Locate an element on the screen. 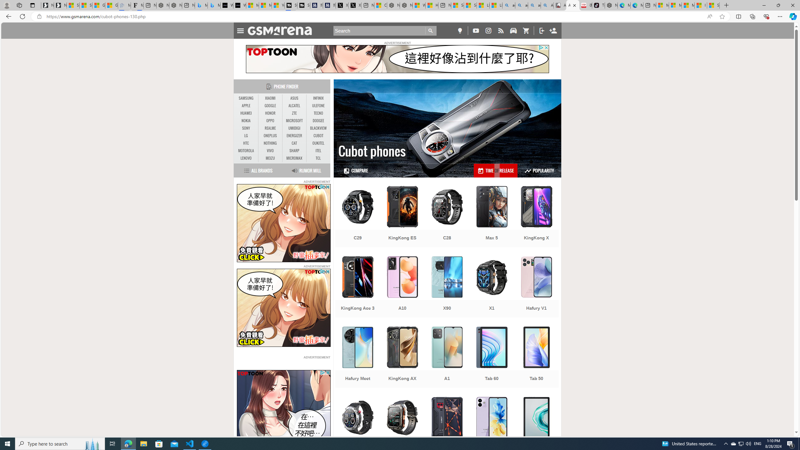 Image resolution: width=800 pixels, height=450 pixels. ENERGIZER is located at coordinates (294, 136).